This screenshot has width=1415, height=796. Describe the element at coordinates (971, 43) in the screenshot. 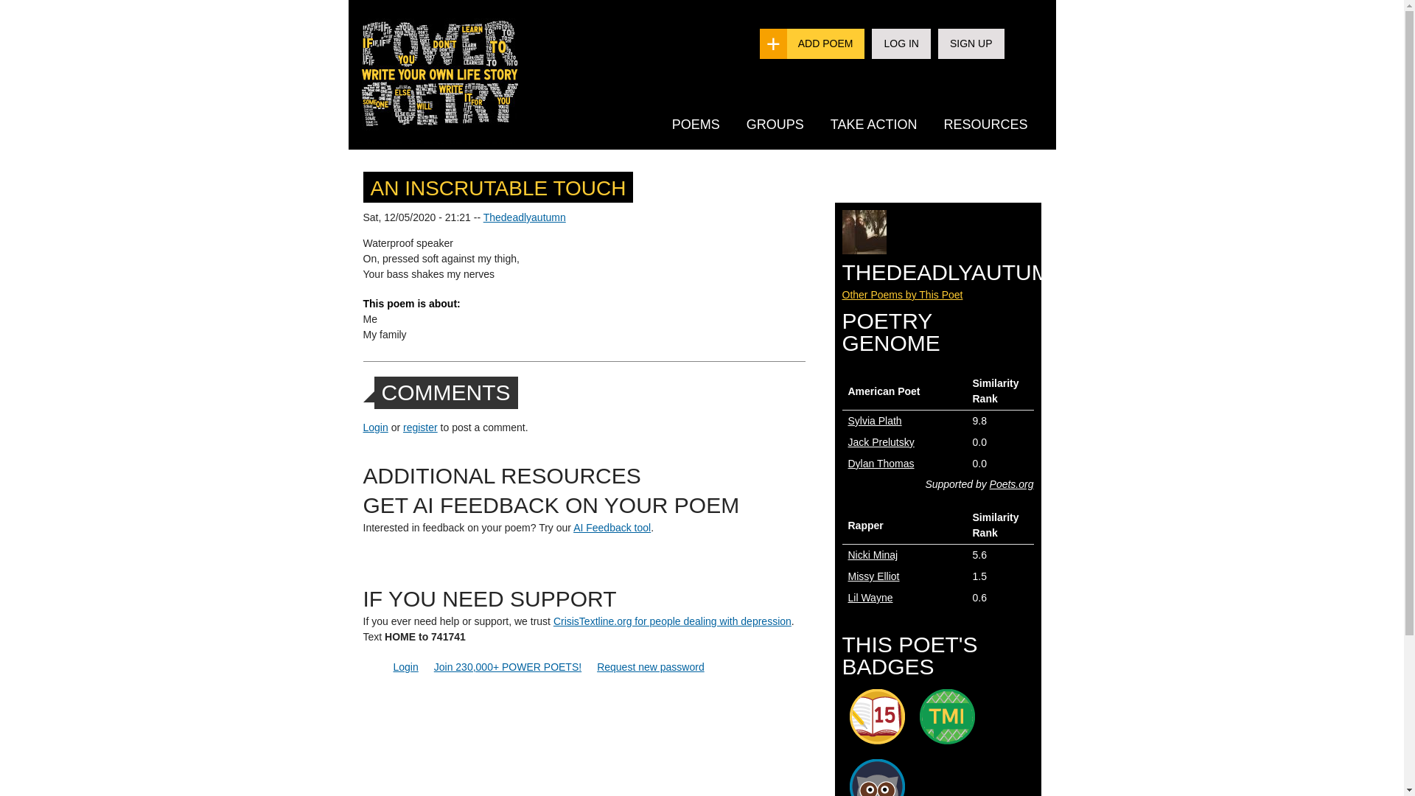

I see `SIGN UP` at that location.